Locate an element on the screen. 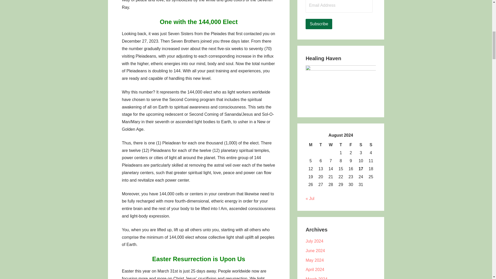  Subscribe is located at coordinates (319, 24).